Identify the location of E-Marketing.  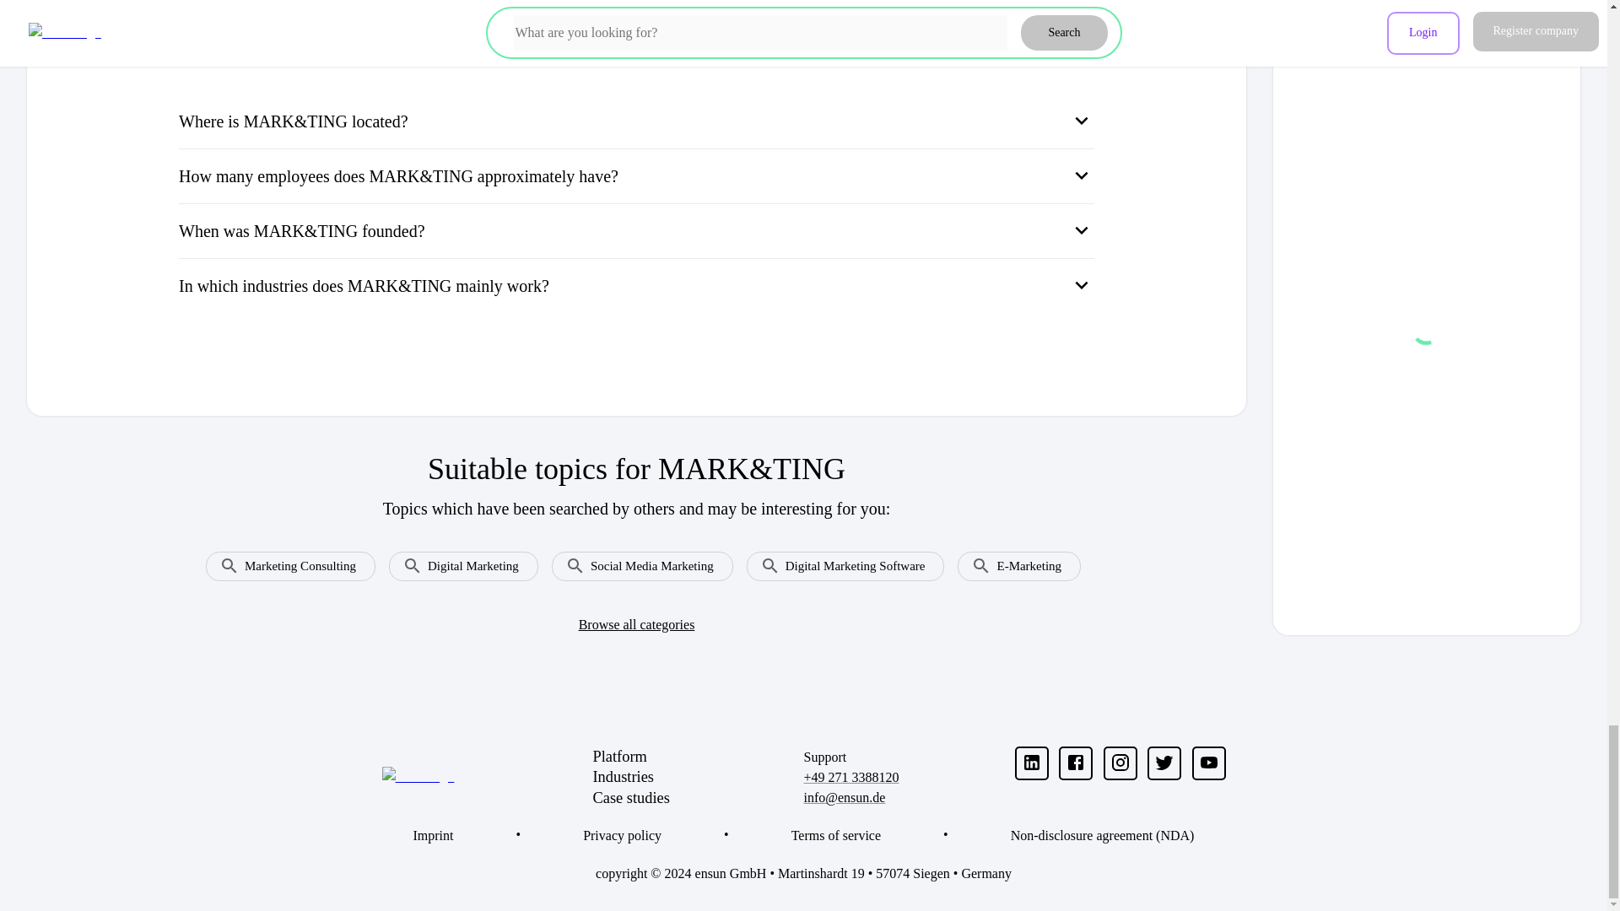
(1012, 560).